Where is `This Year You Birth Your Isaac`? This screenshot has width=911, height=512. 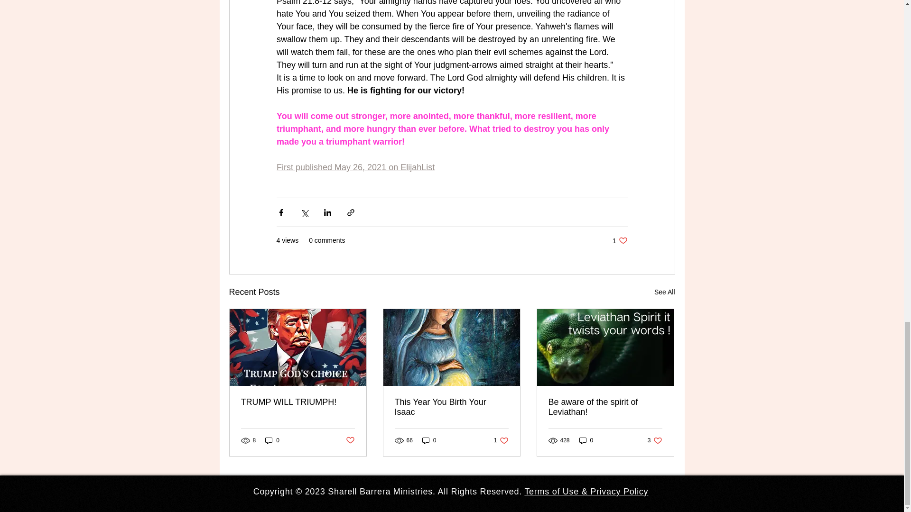
This Year You Birth Your Isaac is located at coordinates (429, 440).